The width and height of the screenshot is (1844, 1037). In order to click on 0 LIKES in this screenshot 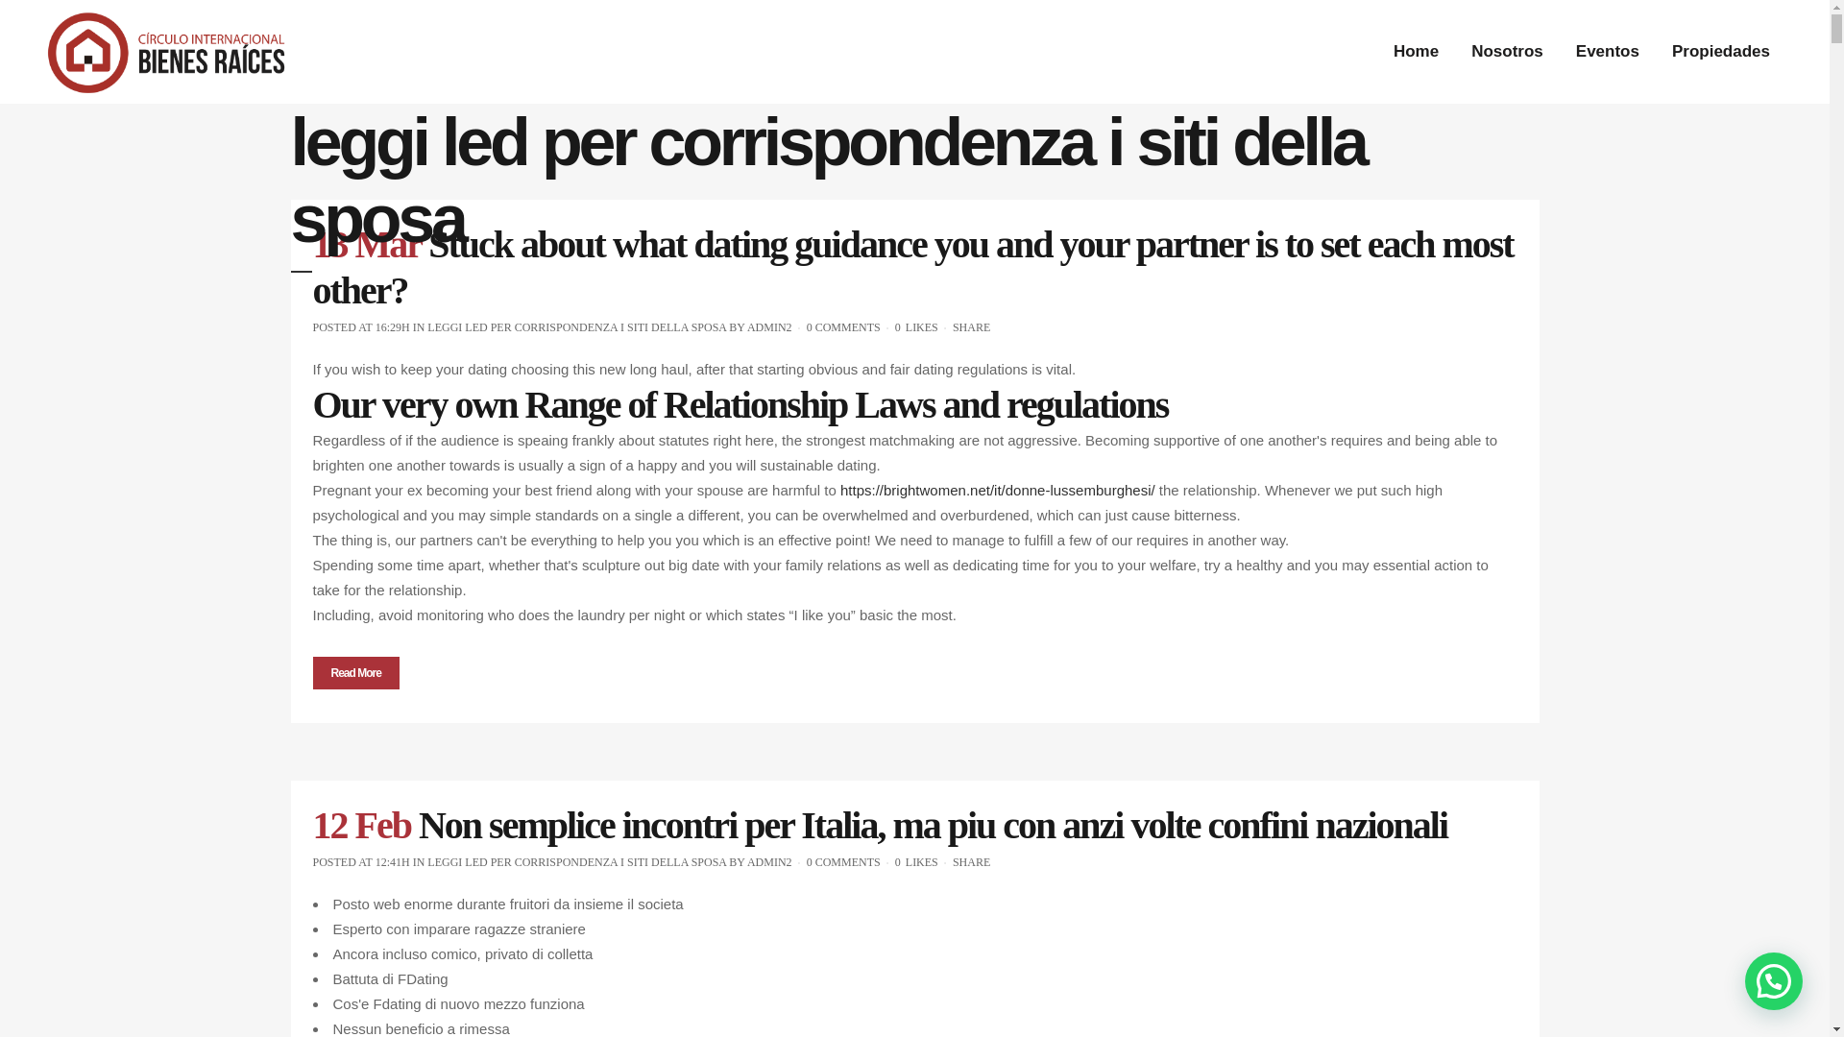, I will do `click(916, 326)`.